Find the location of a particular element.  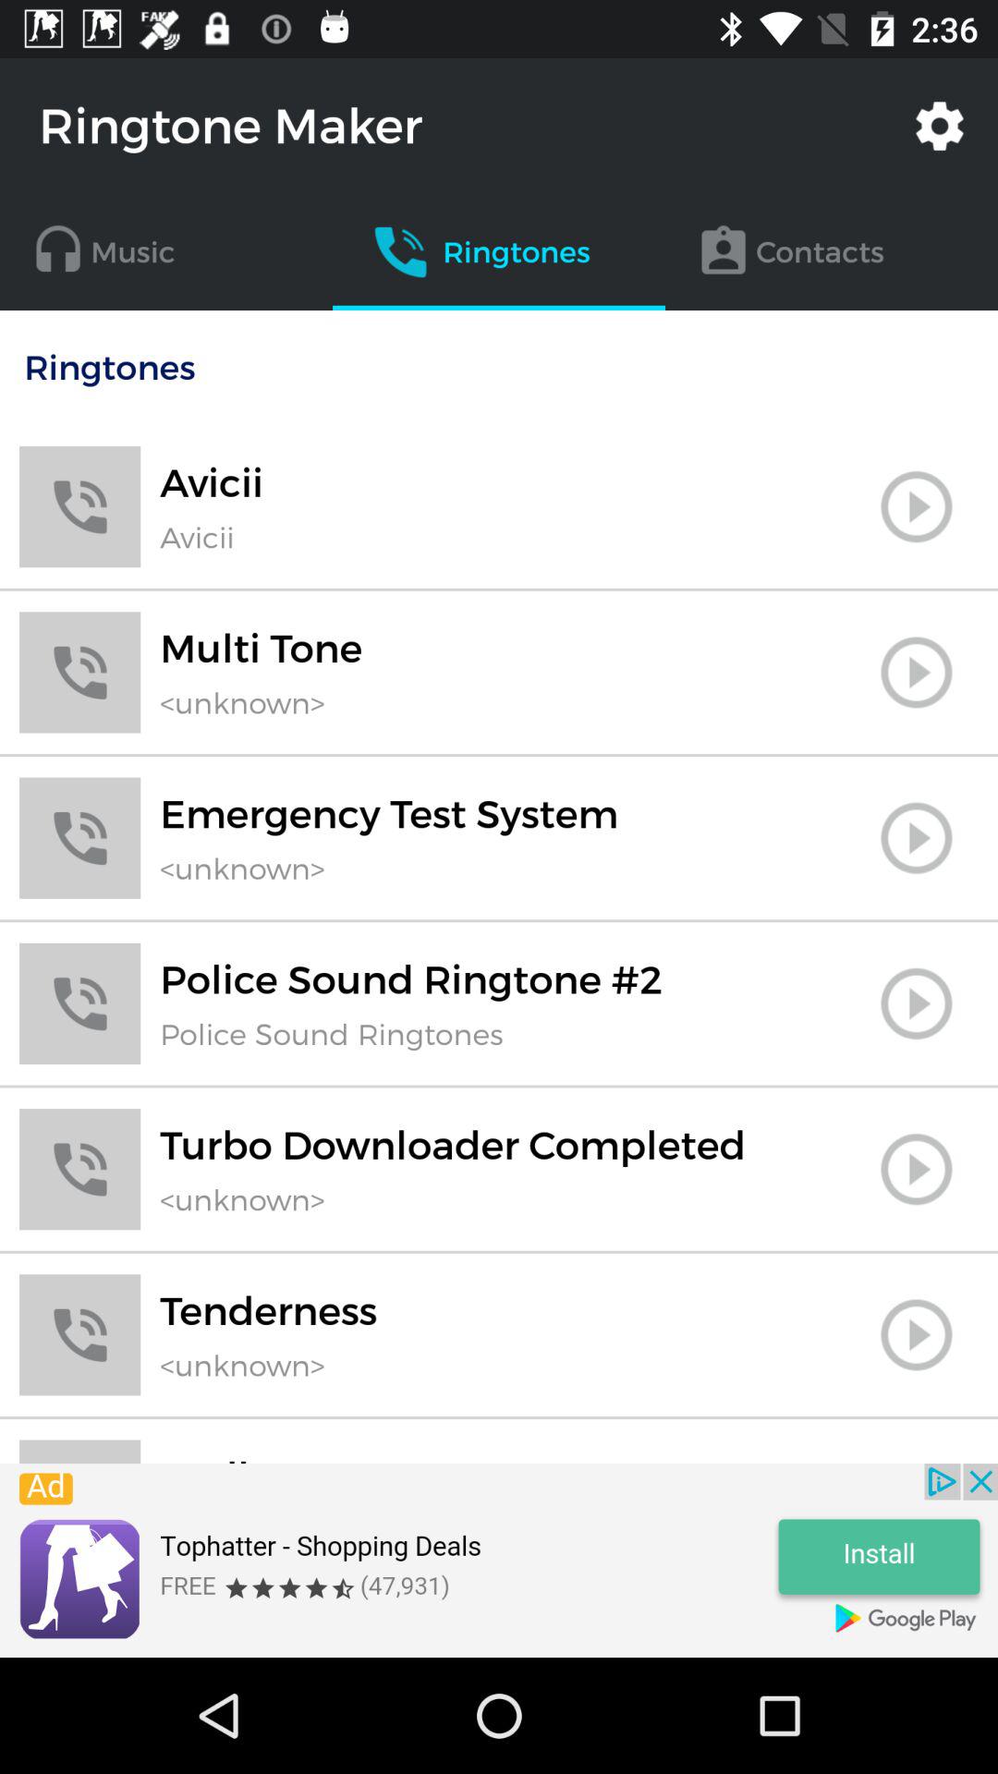

play music is located at coordinates (917, 673).